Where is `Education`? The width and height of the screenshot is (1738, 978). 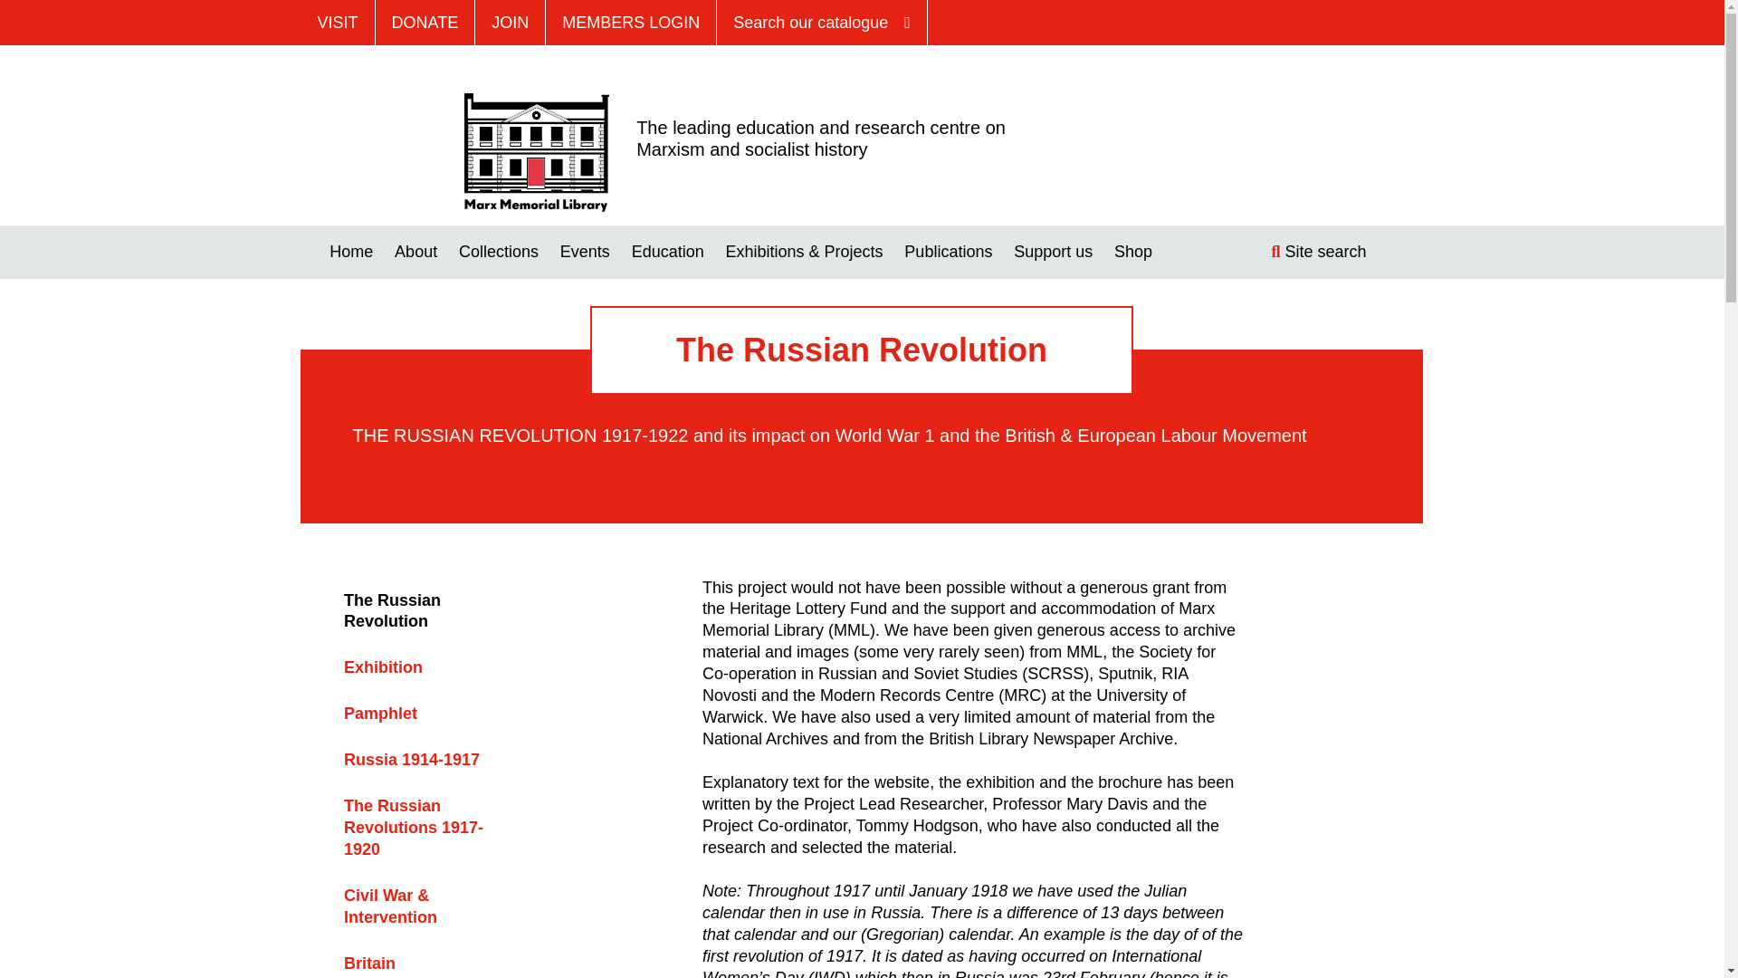
Education is located at coordinates (668, 252).